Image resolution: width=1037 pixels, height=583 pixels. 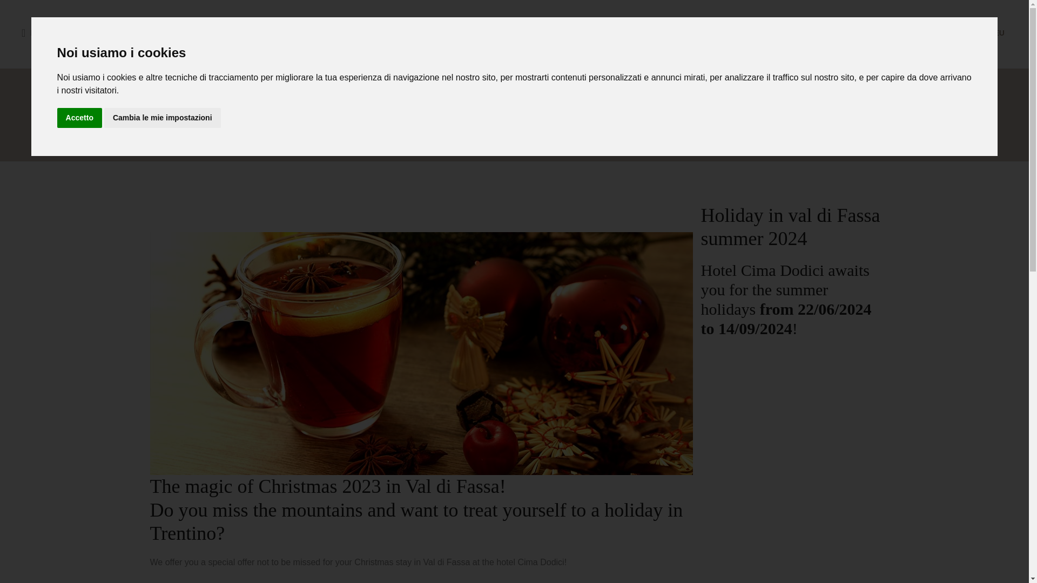 I want to click on Accetto, so click(x=79, y=118).